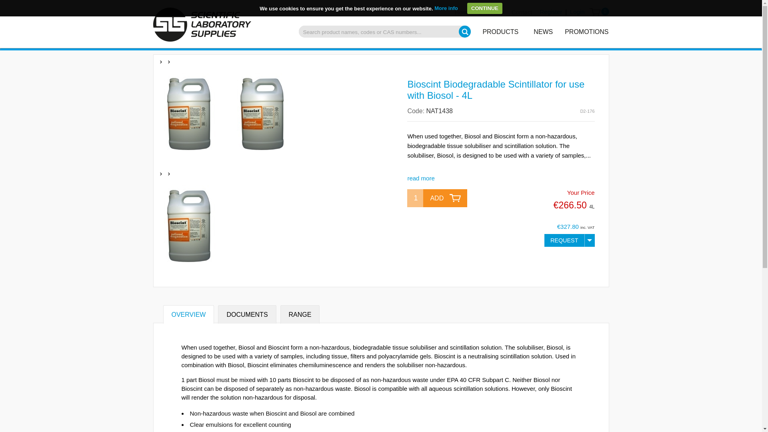  What do you see at coordinates (550, 12) in the screenshot?
I see `Register` at bounding box center [550, 12].